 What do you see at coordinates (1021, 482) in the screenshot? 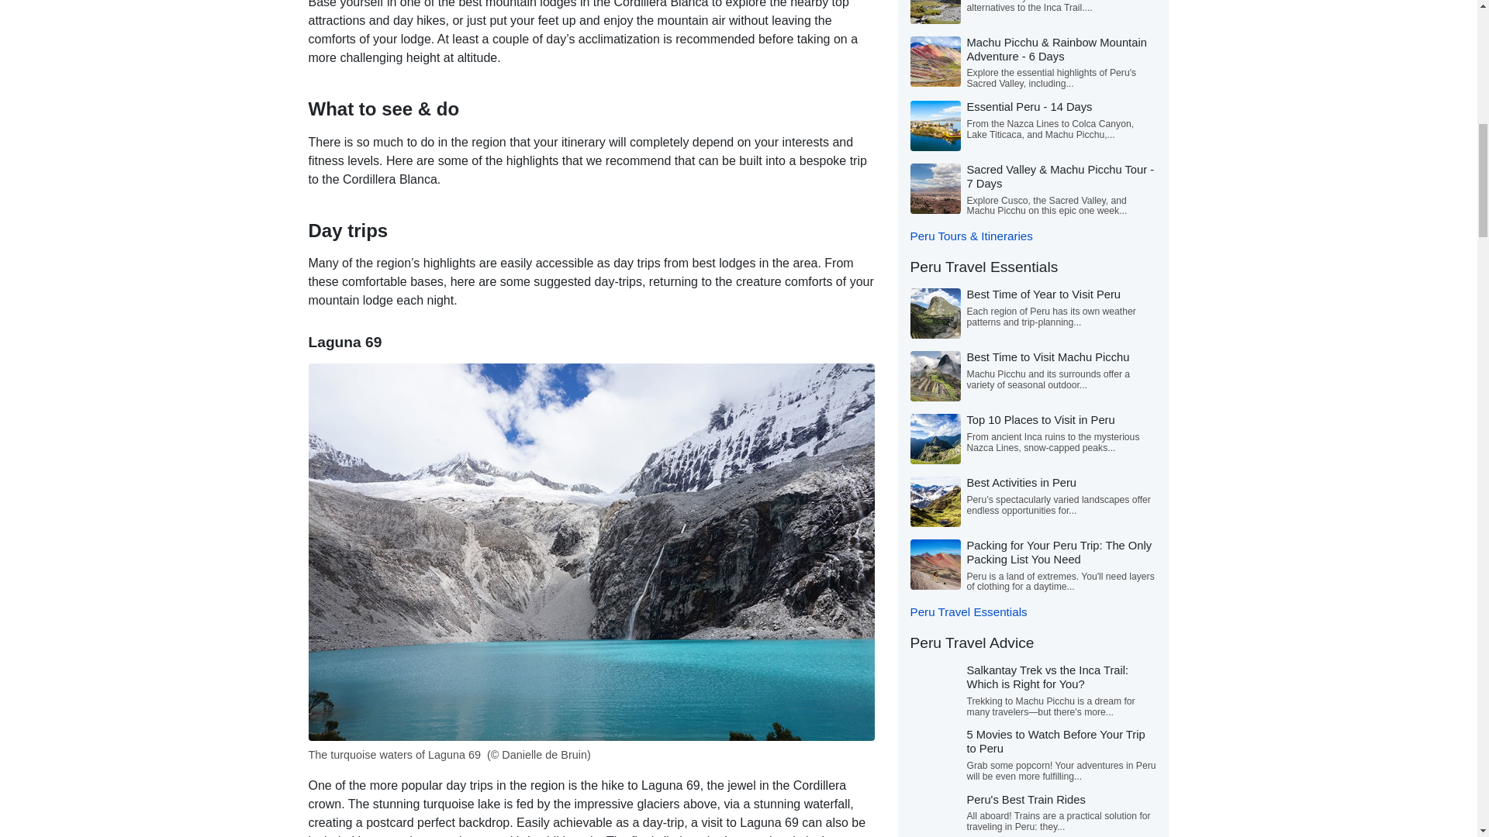
I see `Best Activities in Peru` at bounding box center [1021, 482].